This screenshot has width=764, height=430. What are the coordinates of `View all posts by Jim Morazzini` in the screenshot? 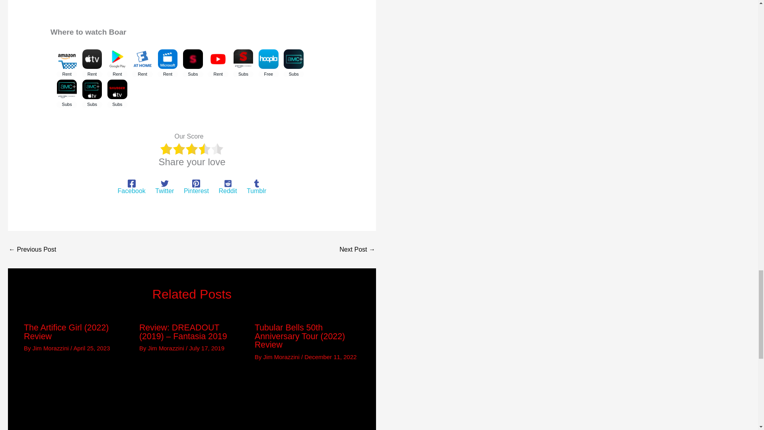 It's located at (167, 348).